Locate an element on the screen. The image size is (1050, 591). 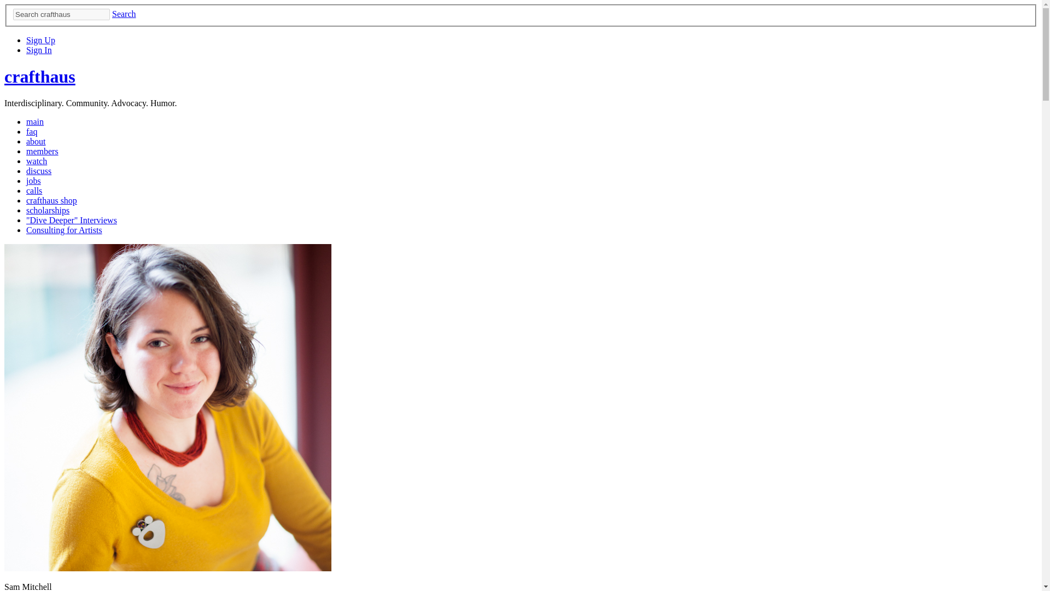
members is located at coordinates (43, 151).